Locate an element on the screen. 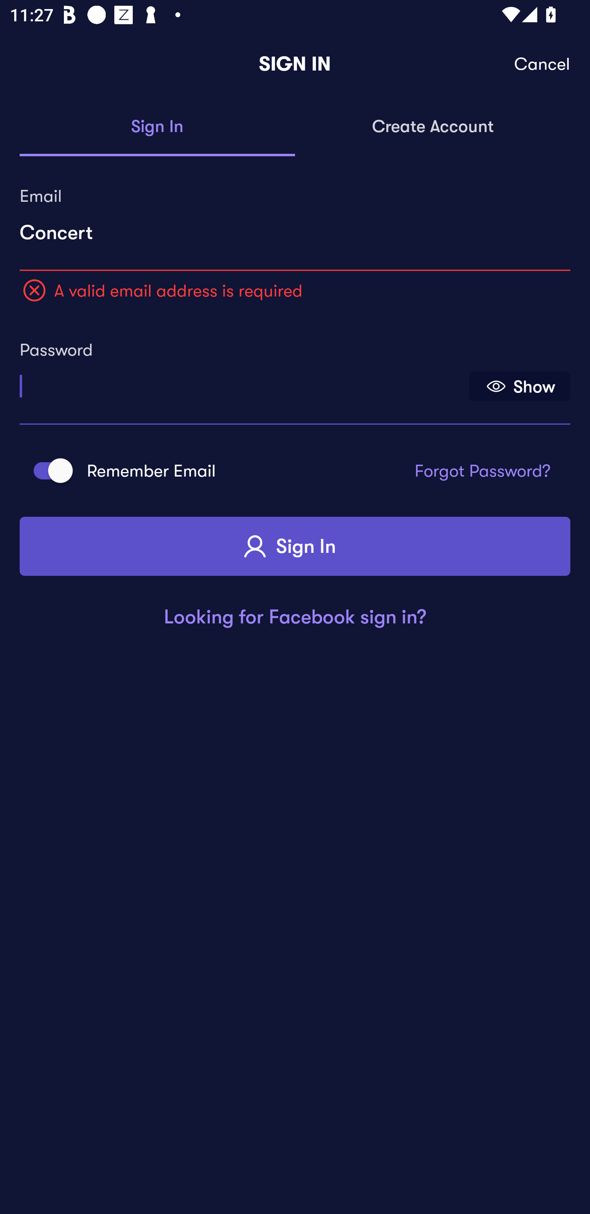 This screenshot has width=590, height=1214. Sign In is located at coordinates (295, 546).